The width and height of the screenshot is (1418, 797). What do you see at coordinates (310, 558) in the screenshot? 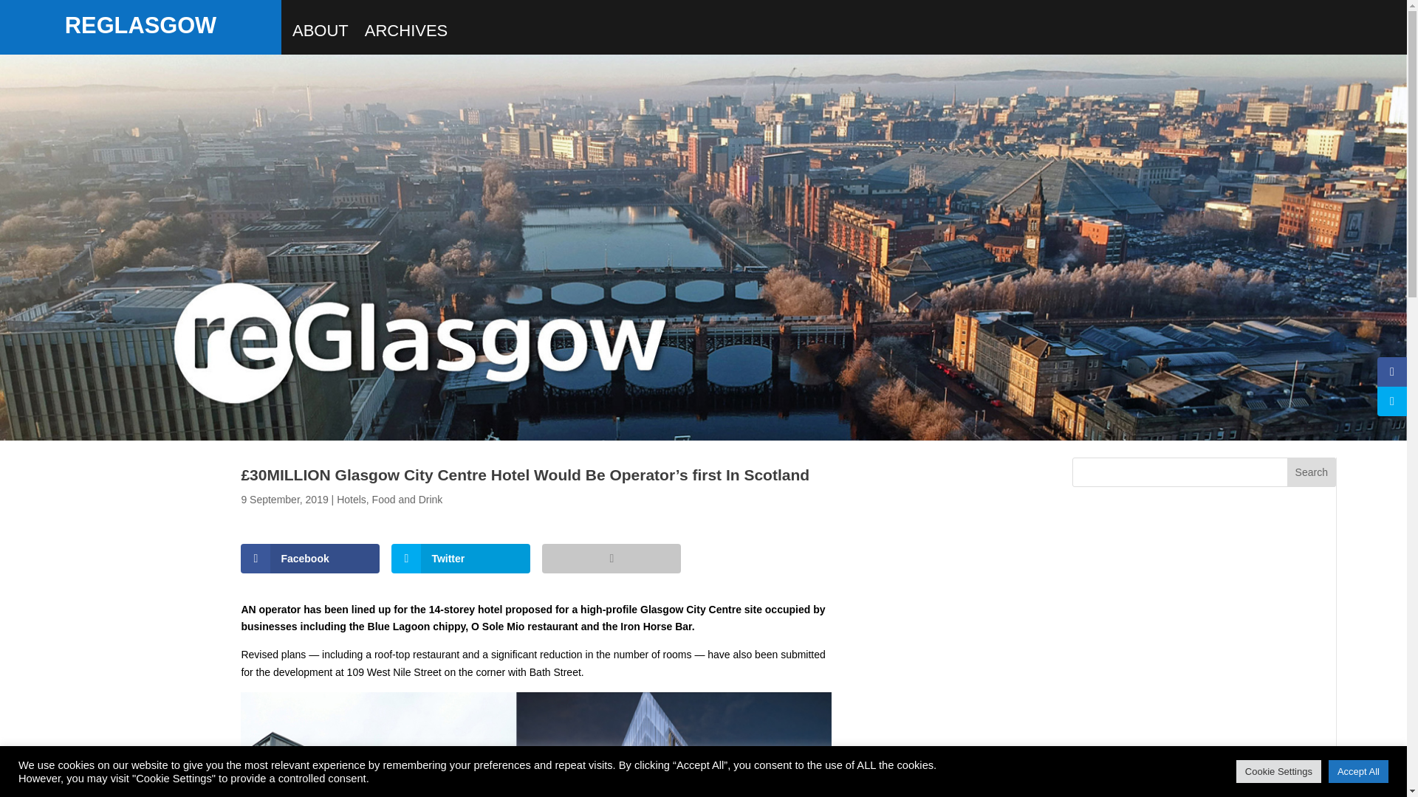
I see `Facebook` at bounding box center [310, 558].